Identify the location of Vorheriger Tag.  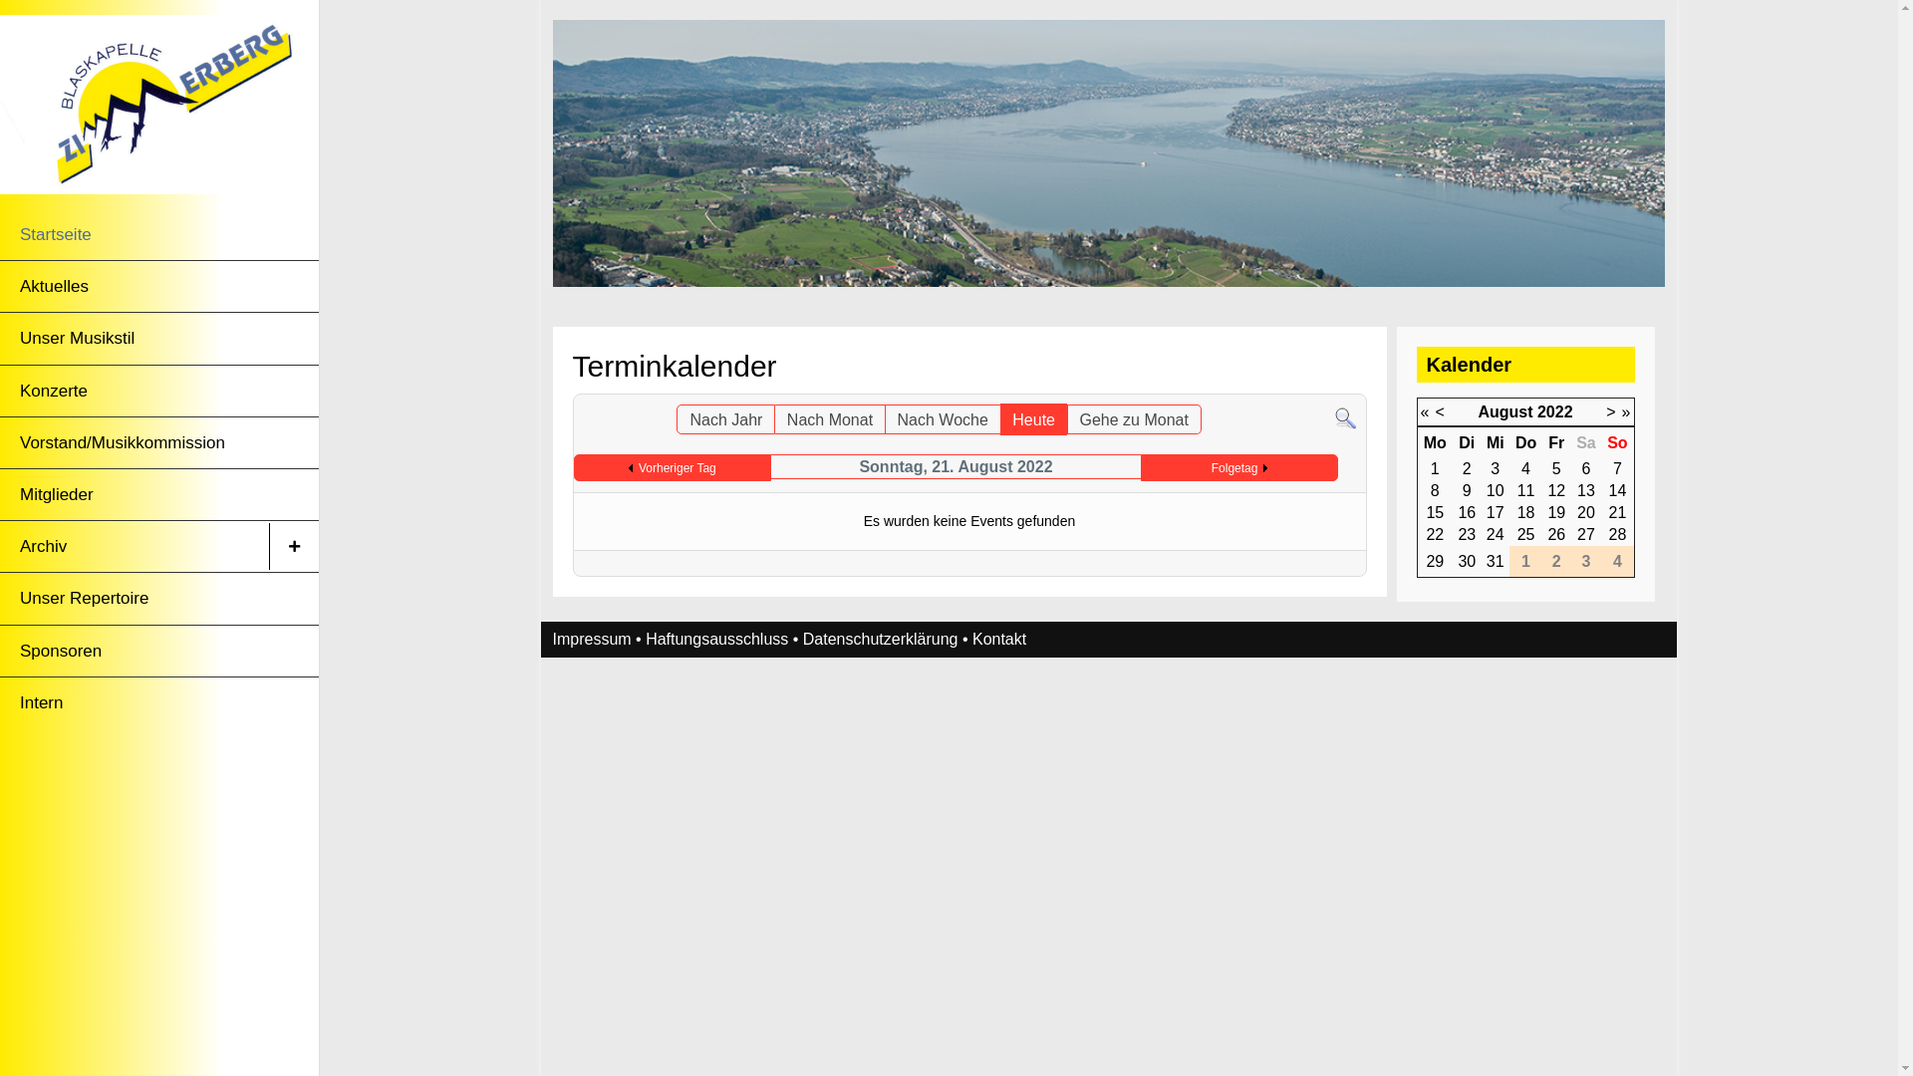
(673, 468).